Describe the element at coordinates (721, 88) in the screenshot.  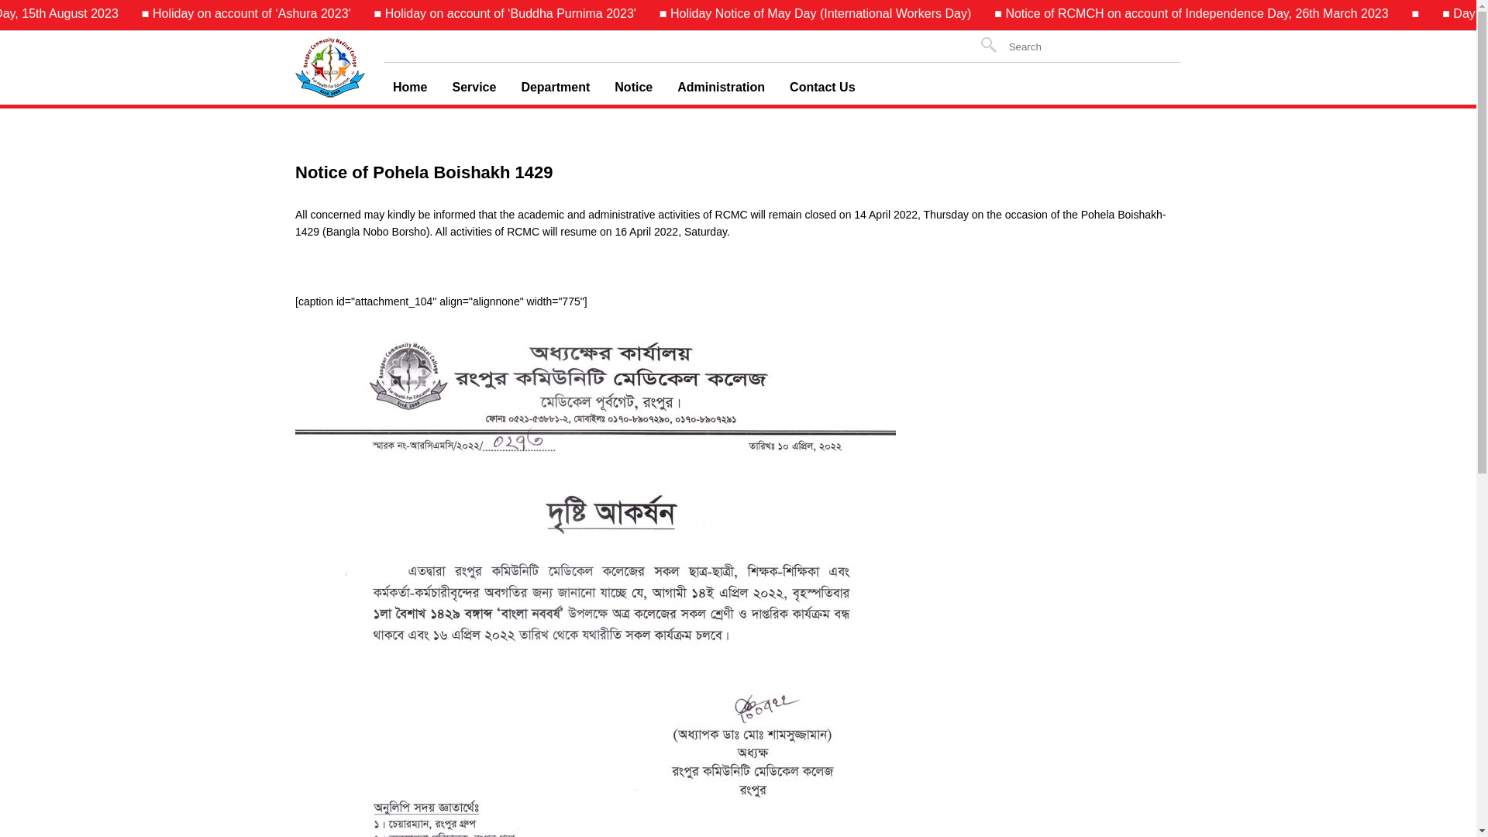
I see `Administration` at that location.